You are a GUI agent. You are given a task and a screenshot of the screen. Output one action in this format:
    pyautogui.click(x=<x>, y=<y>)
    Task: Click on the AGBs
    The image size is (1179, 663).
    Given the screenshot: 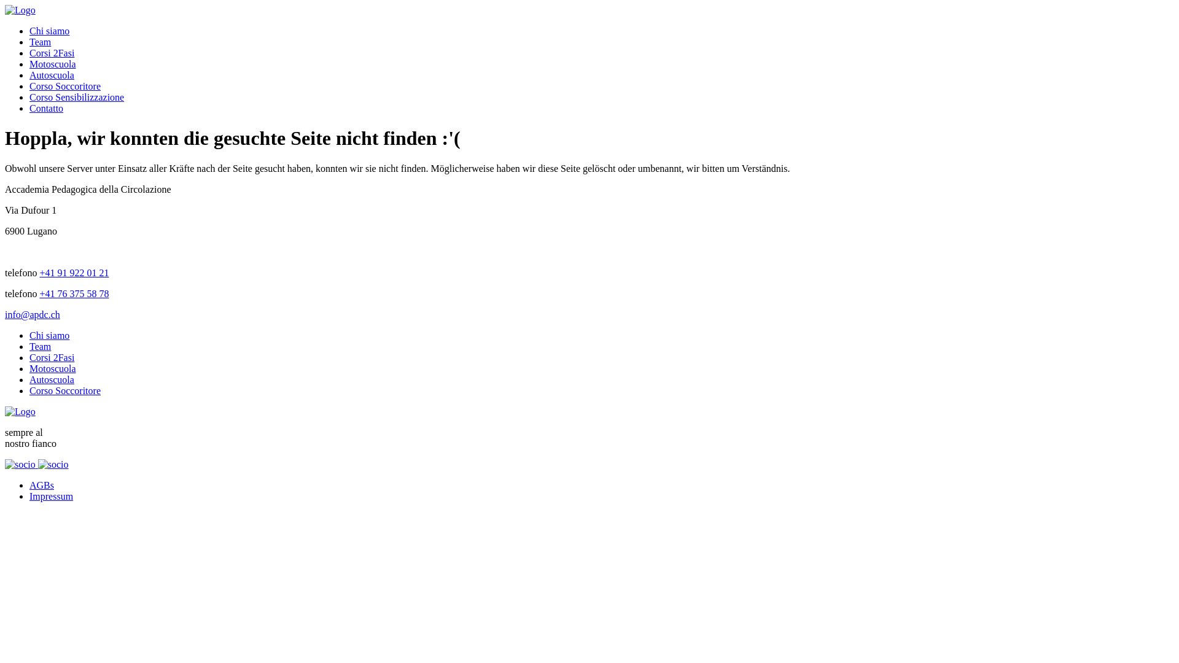 What is the action you would take?
    pyautogui.click(x=42, y=485)
    